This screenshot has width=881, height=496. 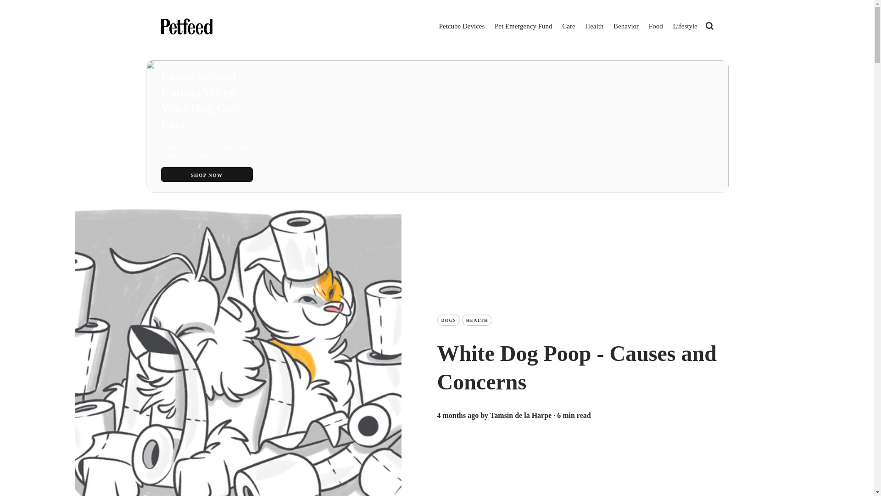 I want to click on DOGS, so click(x=448, y=320).